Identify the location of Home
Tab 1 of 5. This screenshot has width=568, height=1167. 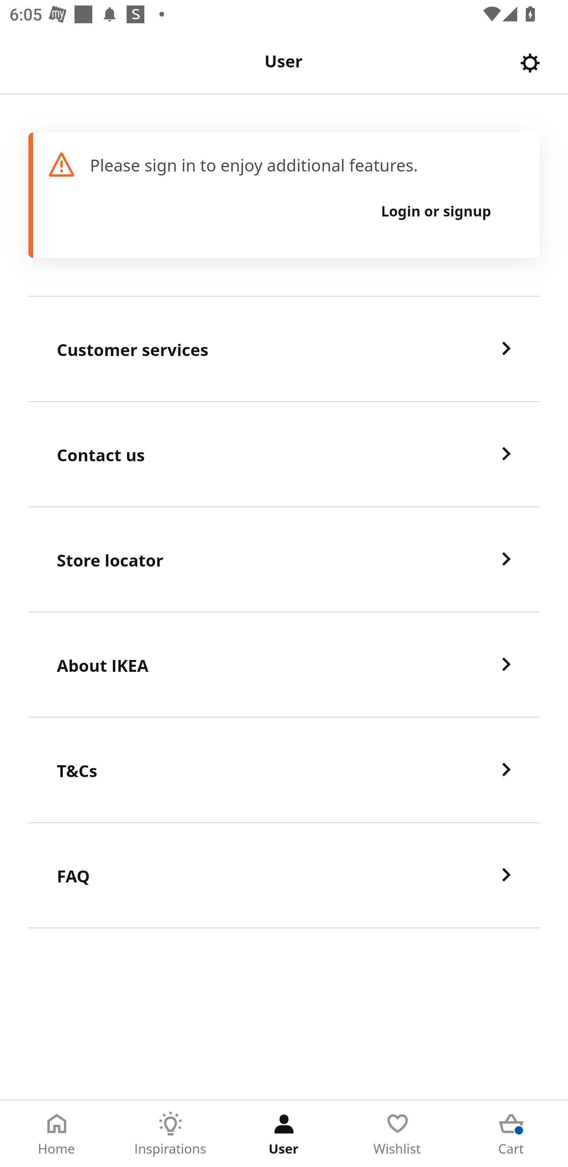
(57, 1134).